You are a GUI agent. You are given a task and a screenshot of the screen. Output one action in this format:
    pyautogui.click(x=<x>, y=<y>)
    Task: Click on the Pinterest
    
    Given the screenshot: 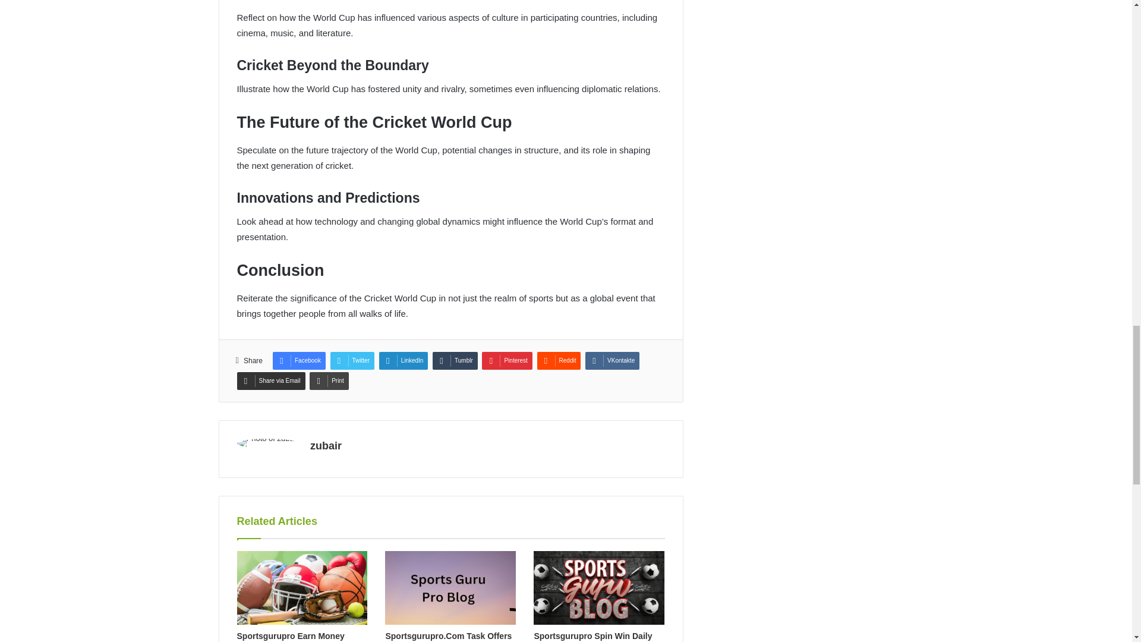 What is the action you would take?
    pyautogui.click(x=506, y=360)
    